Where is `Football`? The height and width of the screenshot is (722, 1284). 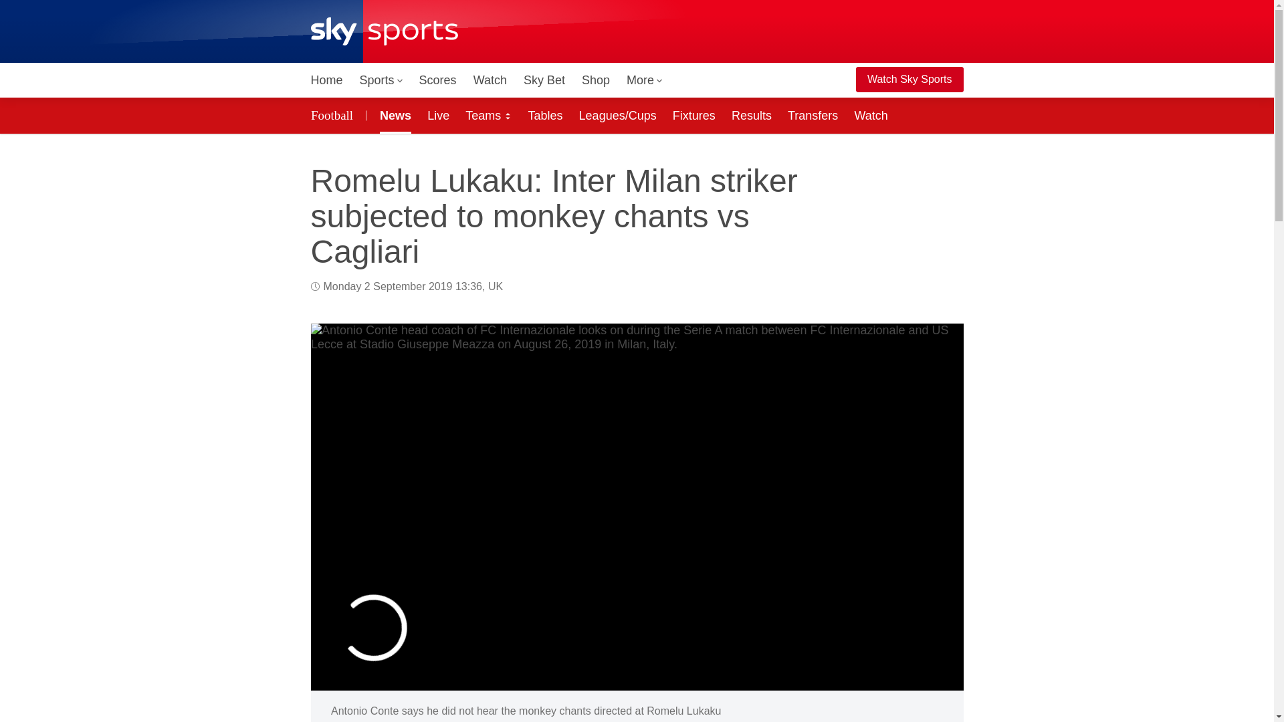 Football is located at coordinates (334, 115).